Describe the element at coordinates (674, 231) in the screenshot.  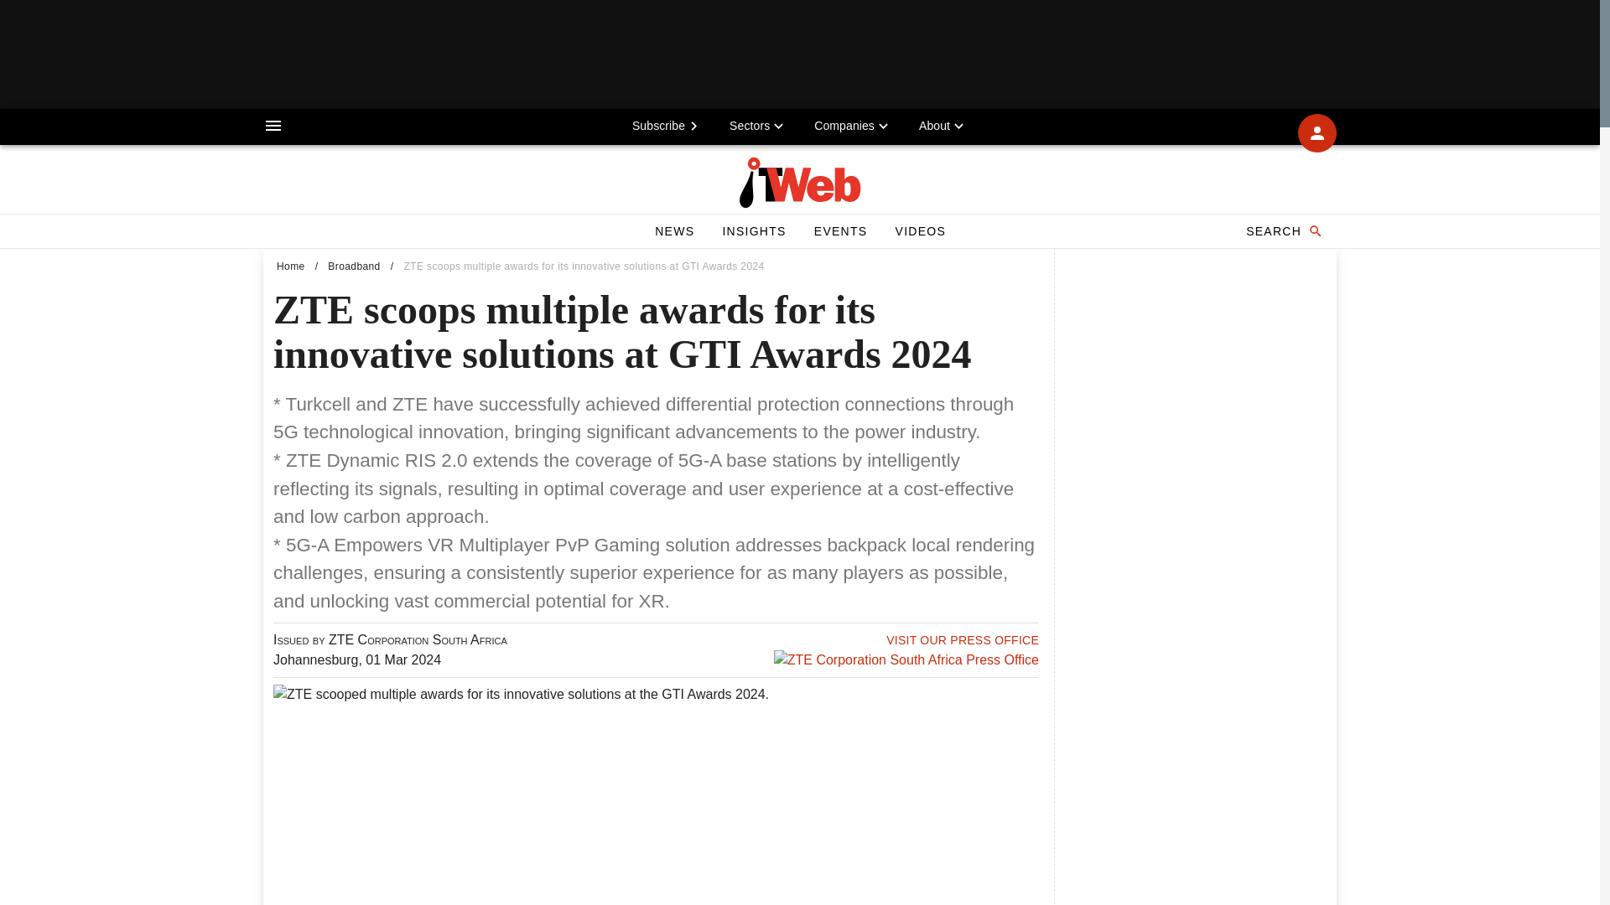
I see `NEWS` at that location.